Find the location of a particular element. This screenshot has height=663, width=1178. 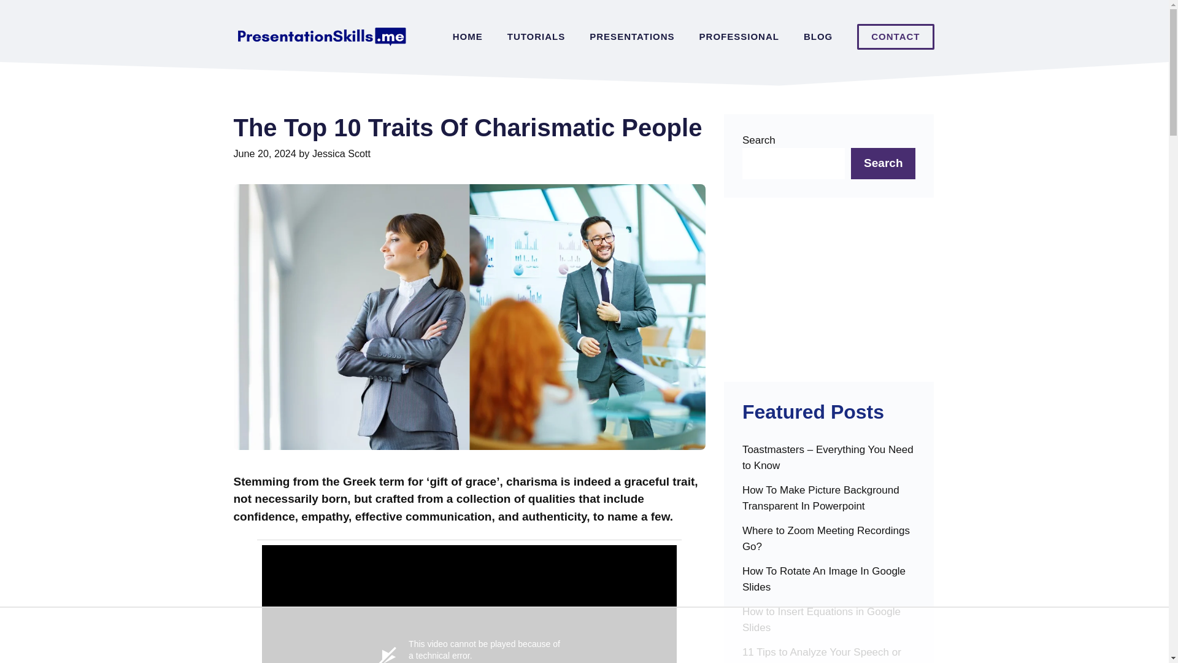

Search is located at coordinates (882, 163).